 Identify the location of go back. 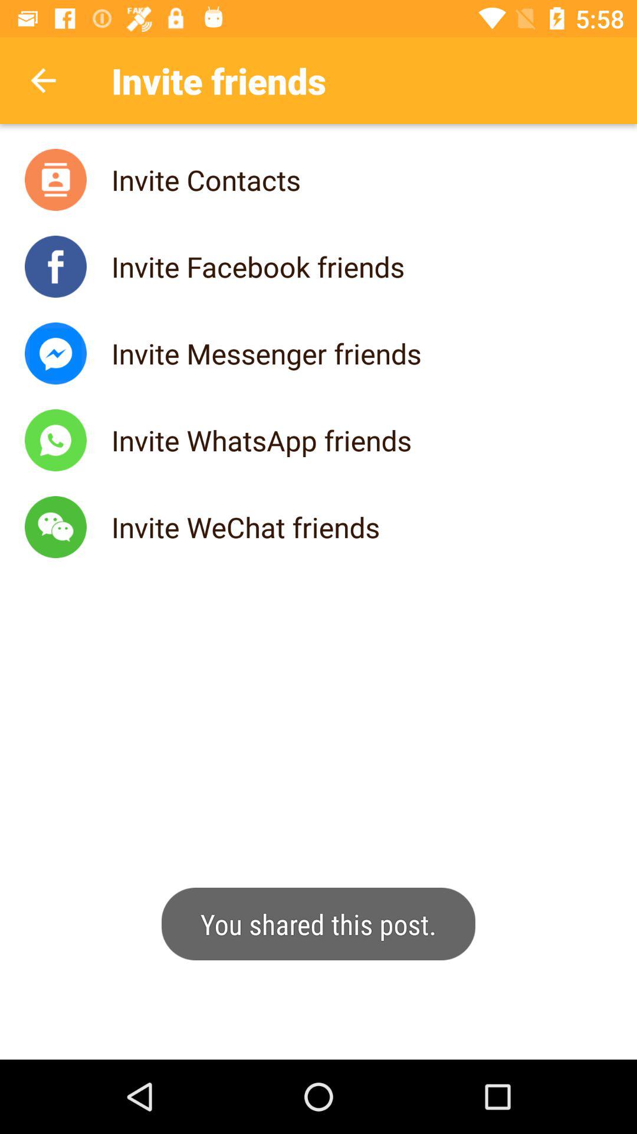
(44, 80).